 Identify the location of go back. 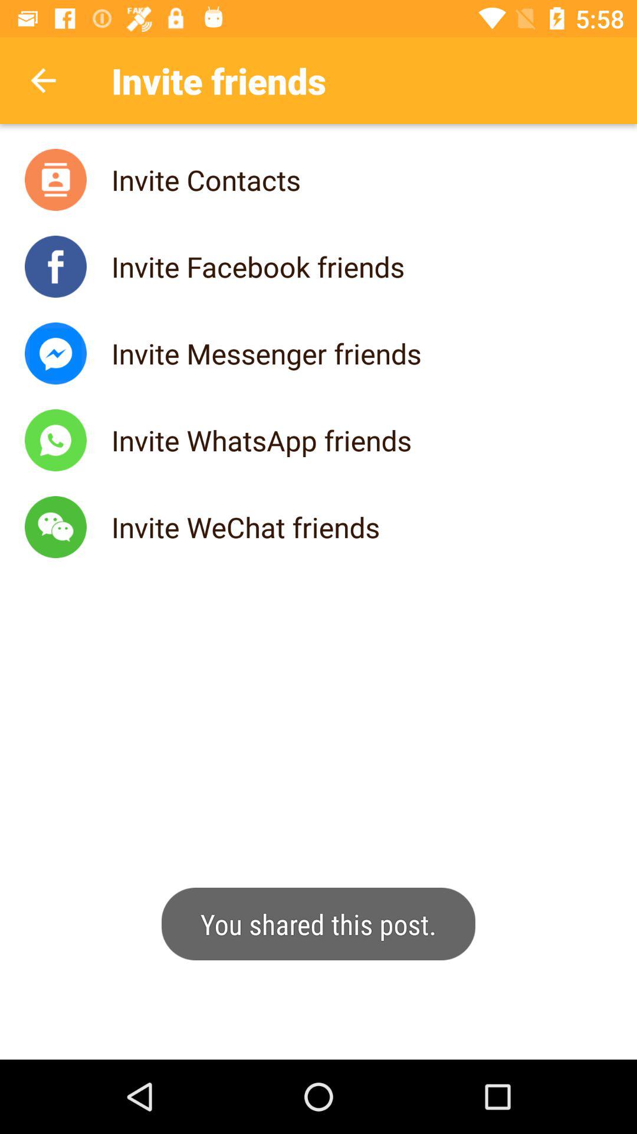
(44, 80).